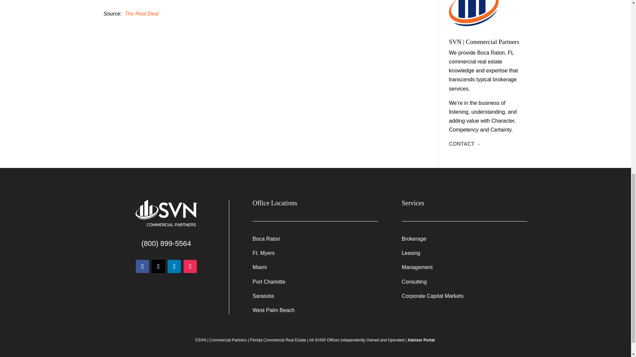  I want to click on Follow on Instagram, so click(190, 266).